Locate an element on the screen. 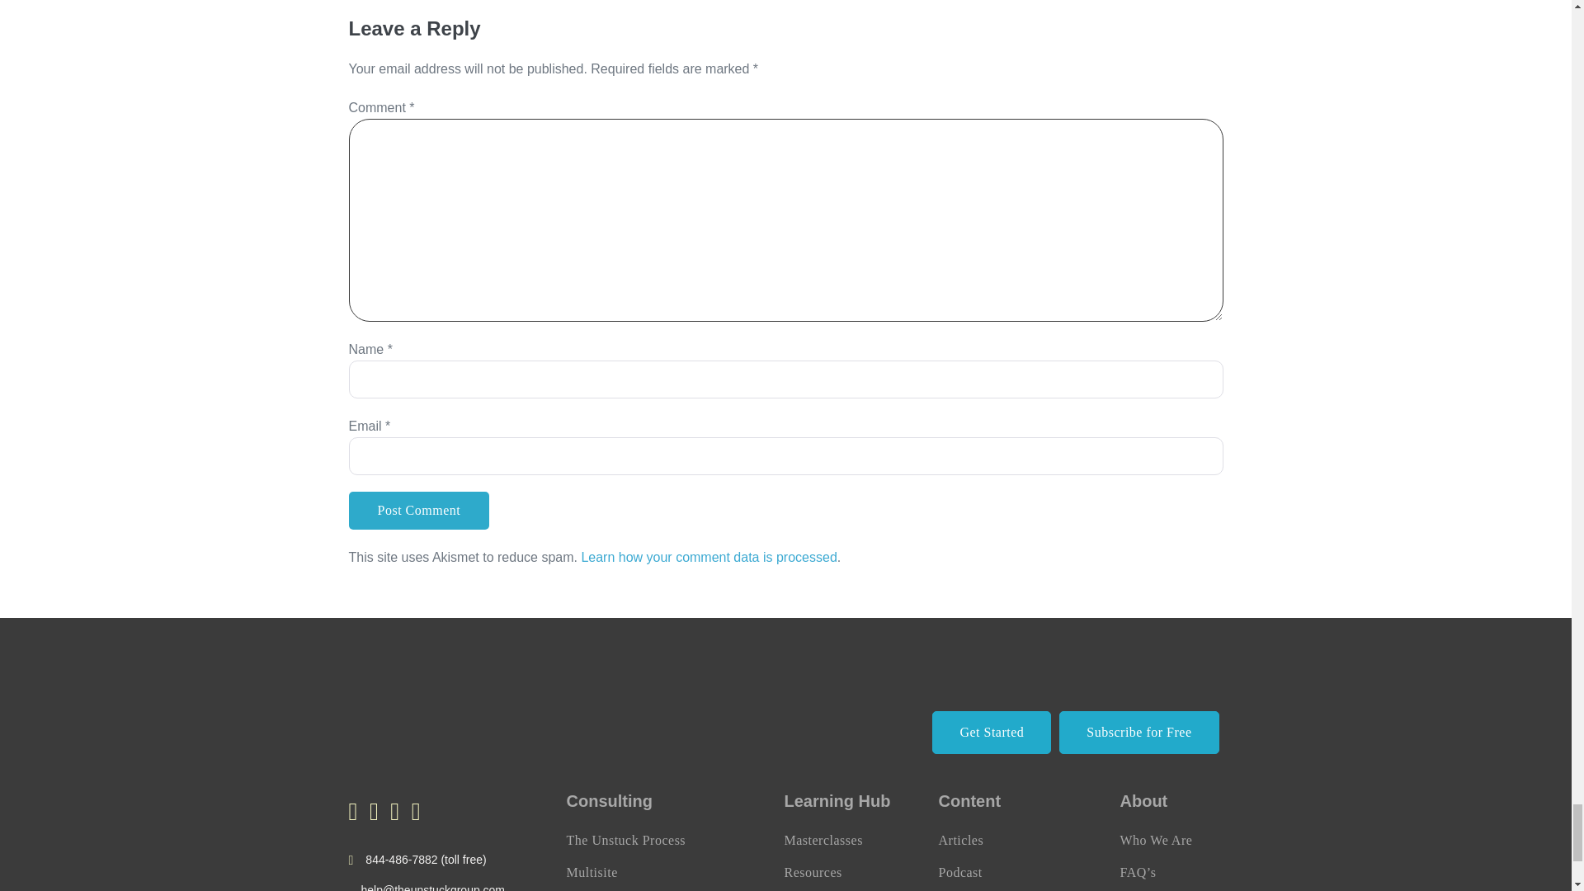 This screenshot has height=891, width=1584. unstuck-group-light-logo is located at coordinates (429, 713).